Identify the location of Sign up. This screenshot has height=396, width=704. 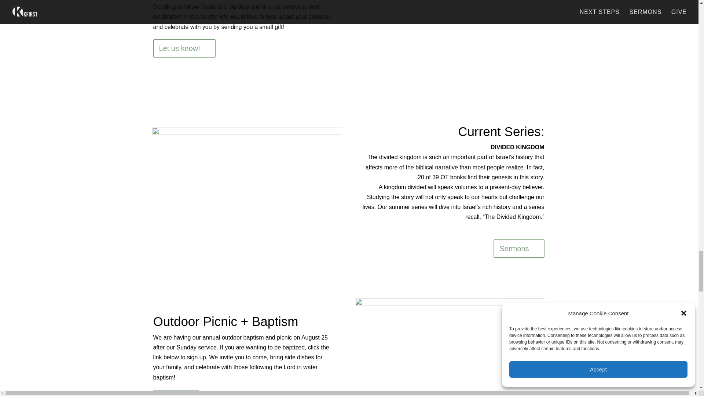
(176, 393).